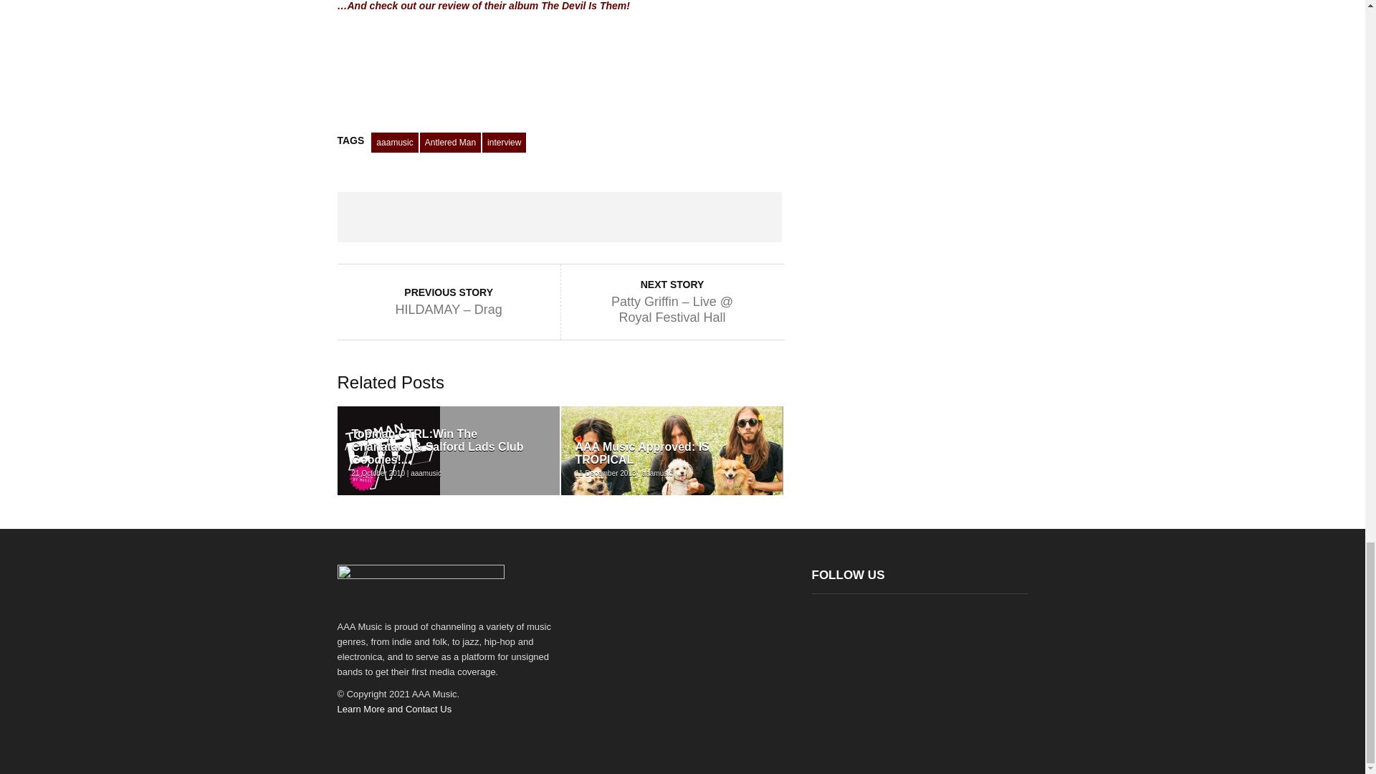  Describe the element at coordinates (470, 216) in the screenshot. I see `Tweet This` at that location.